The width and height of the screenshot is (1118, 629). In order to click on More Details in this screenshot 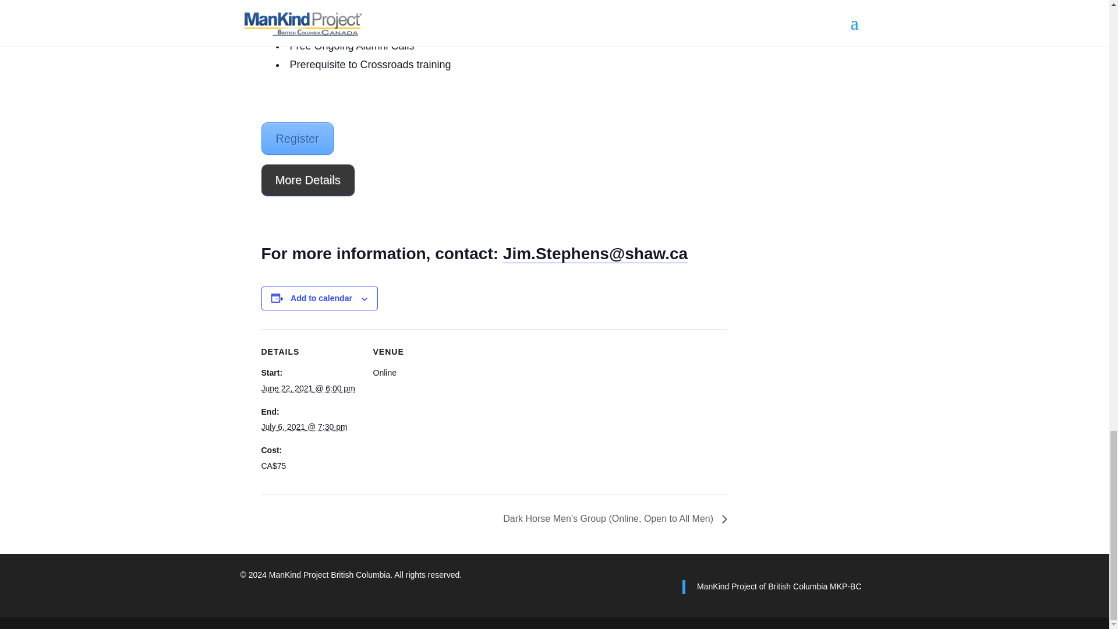, I will do `click(307, 179)`.